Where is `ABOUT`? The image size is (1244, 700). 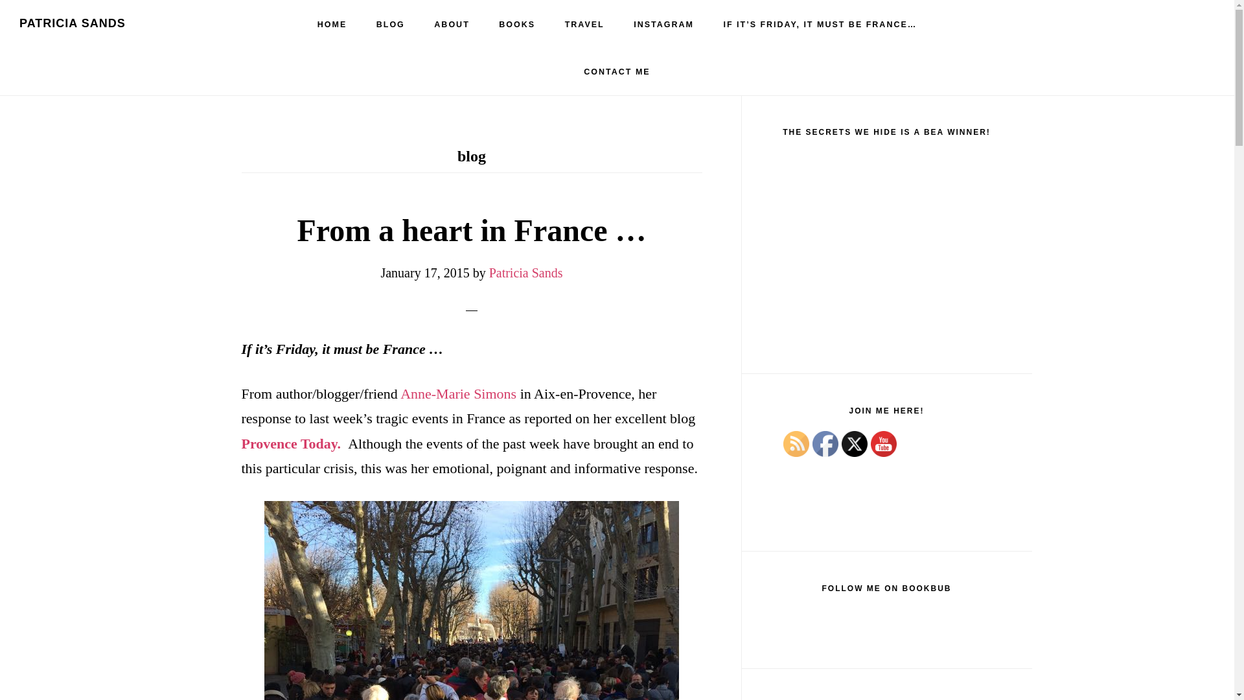
ABOUT is located at coordinates (452, 25).